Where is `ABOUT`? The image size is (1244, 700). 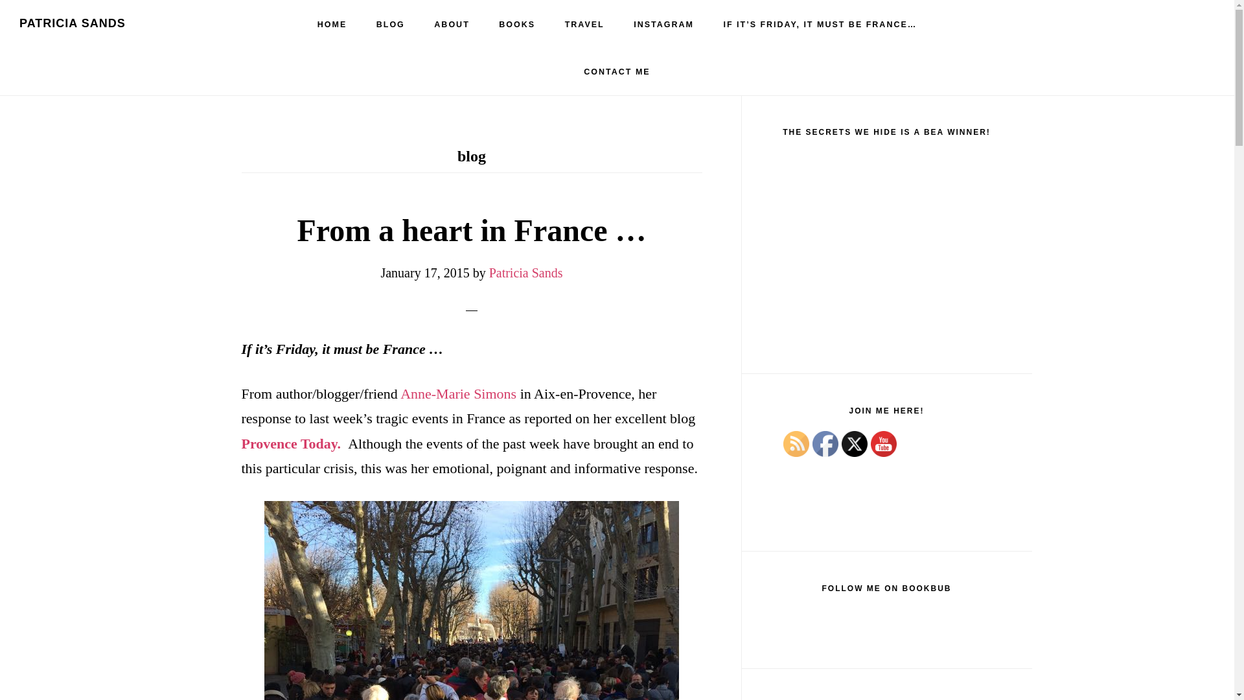
ABOUT is located at coordinates (452, 25).